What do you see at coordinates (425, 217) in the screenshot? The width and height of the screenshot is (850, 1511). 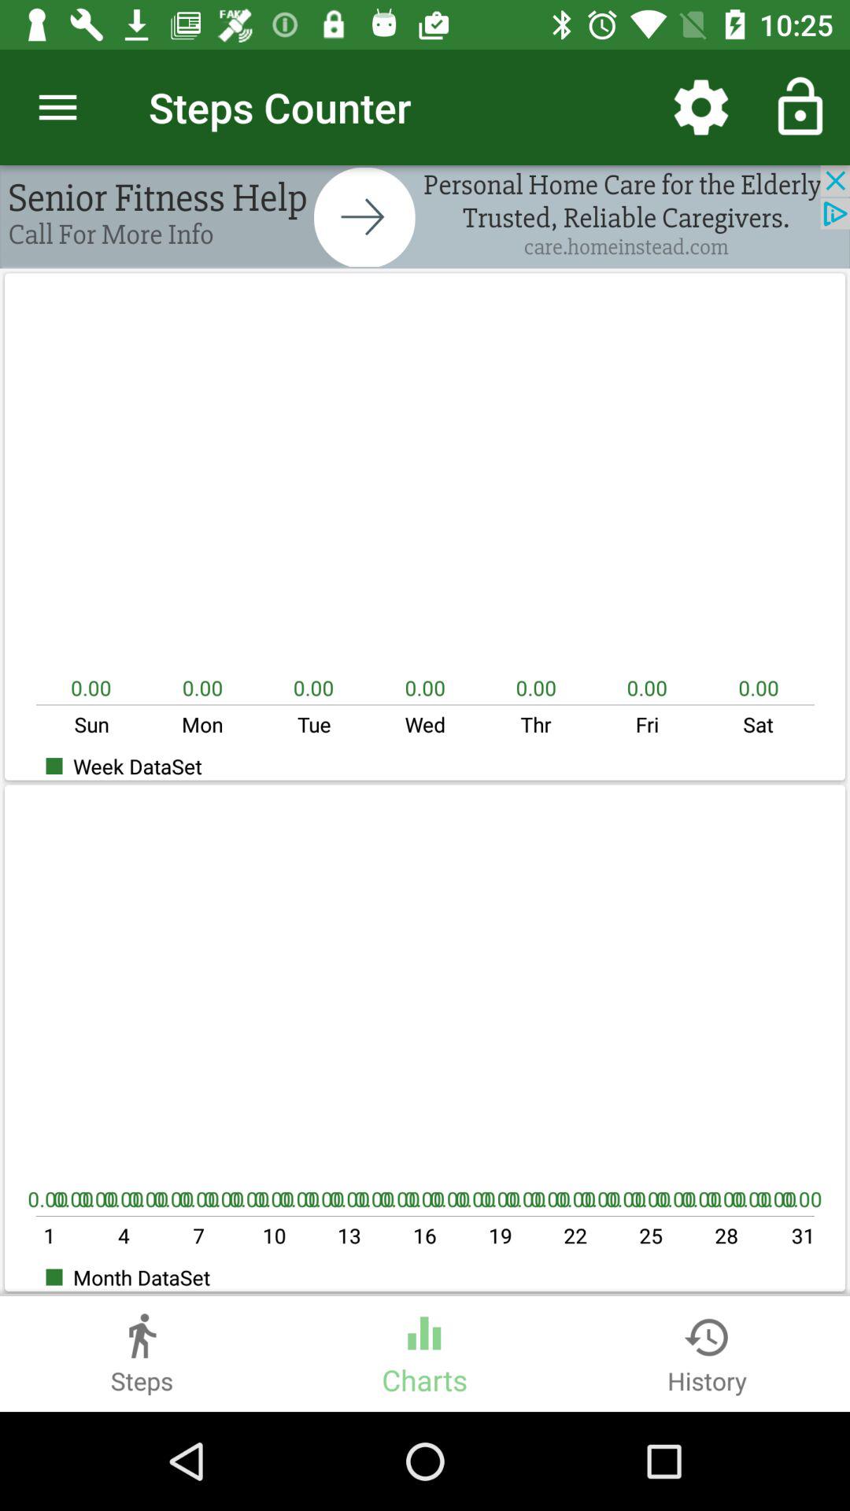 I see `advatisment` at bounding box center [425, 217].